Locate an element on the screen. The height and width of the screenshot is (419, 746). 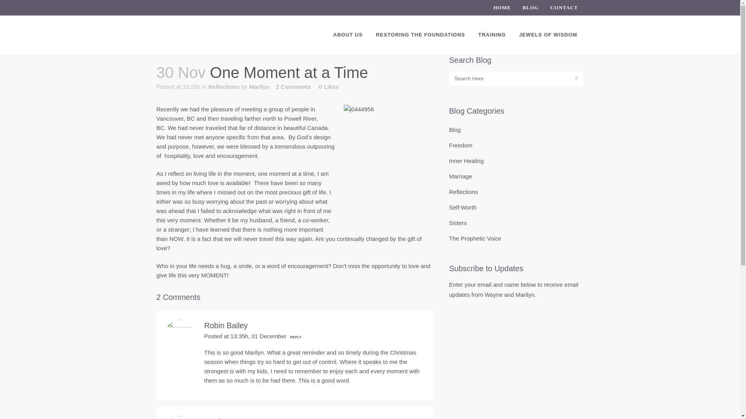
BLOG is located at coordinates (528, 8).